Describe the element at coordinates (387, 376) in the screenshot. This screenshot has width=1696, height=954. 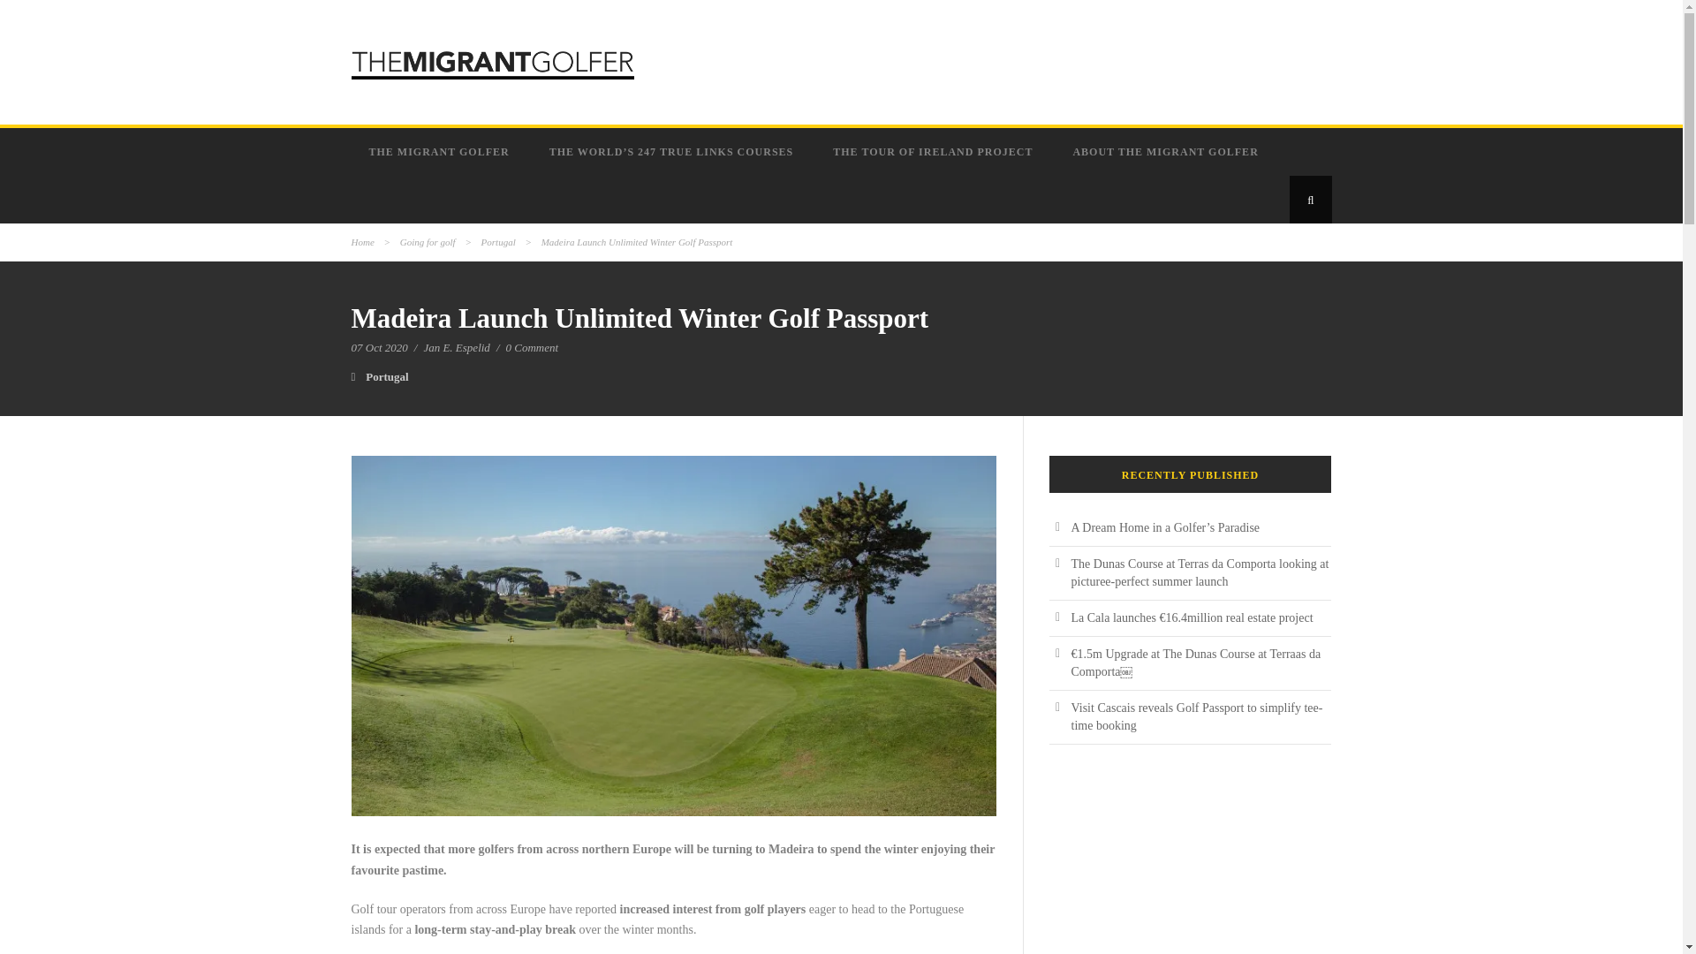
I see `Portugal` at that location.